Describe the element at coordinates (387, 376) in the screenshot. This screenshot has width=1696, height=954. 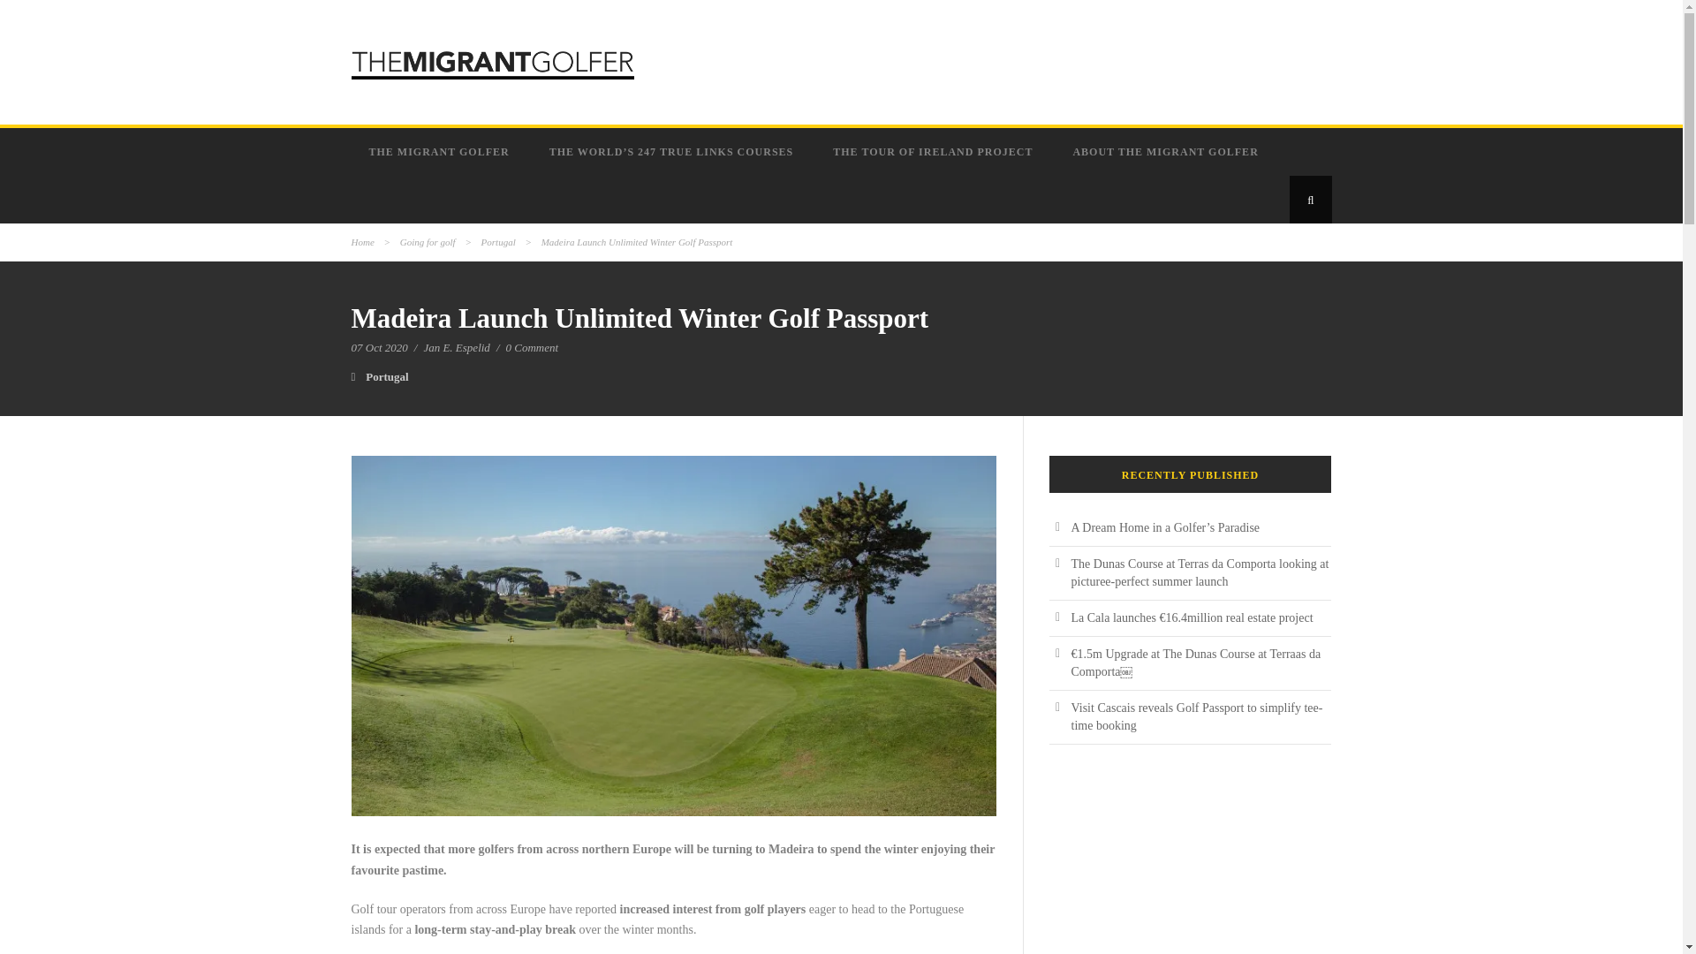
I see `Portugal` at that location.